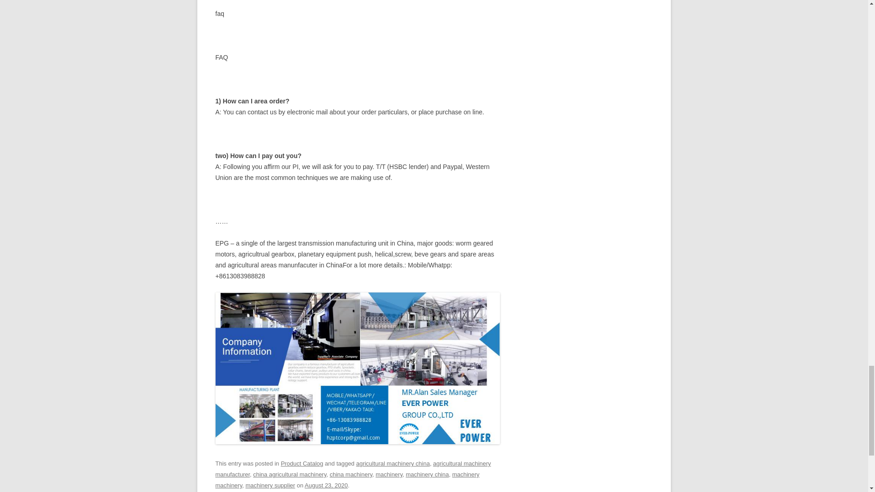 The width and height of the screenshot is (875, 492). I want to click on agricultural machinery china, so click(393, 463).